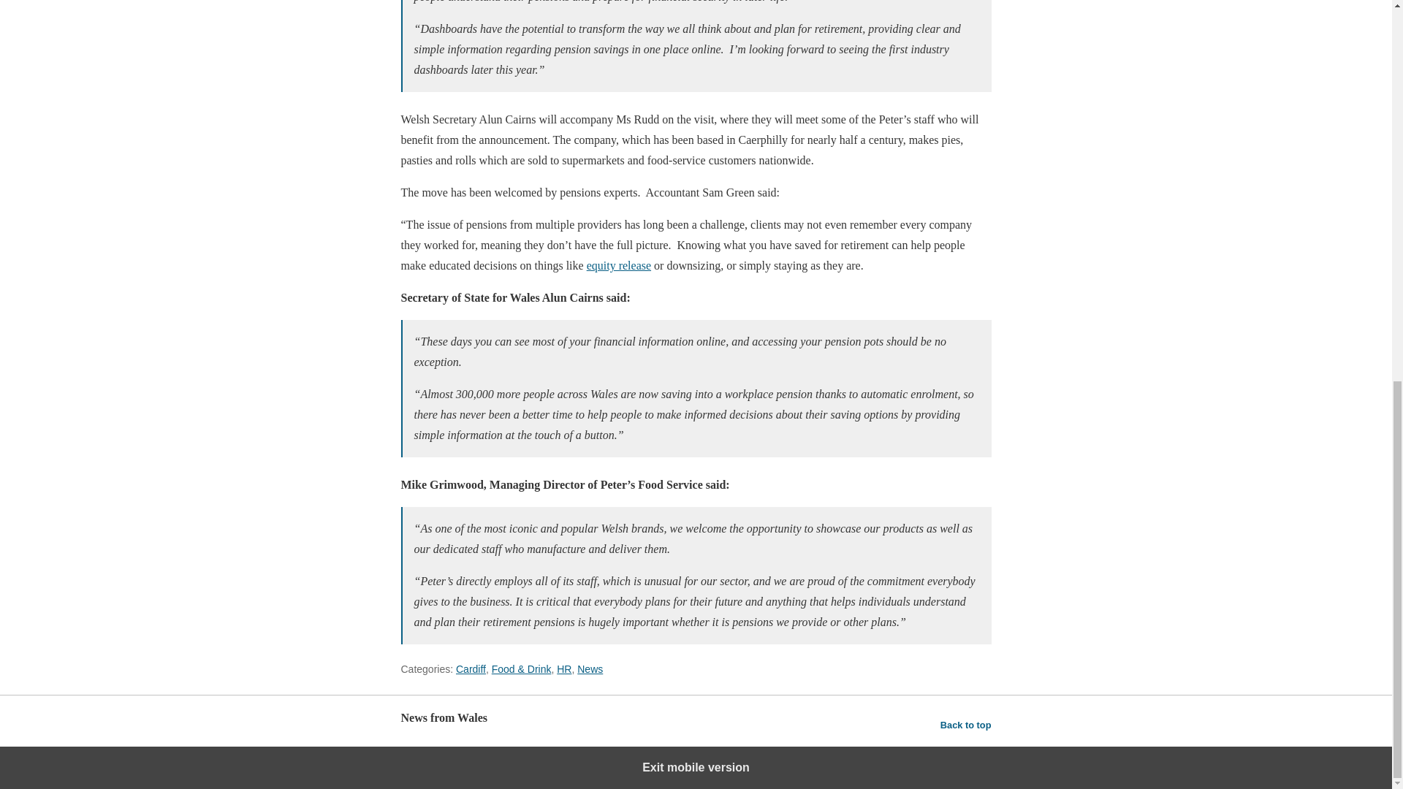 This screenshot has width=1403, height=789. I want to click on Back to top, so click(966, 725).